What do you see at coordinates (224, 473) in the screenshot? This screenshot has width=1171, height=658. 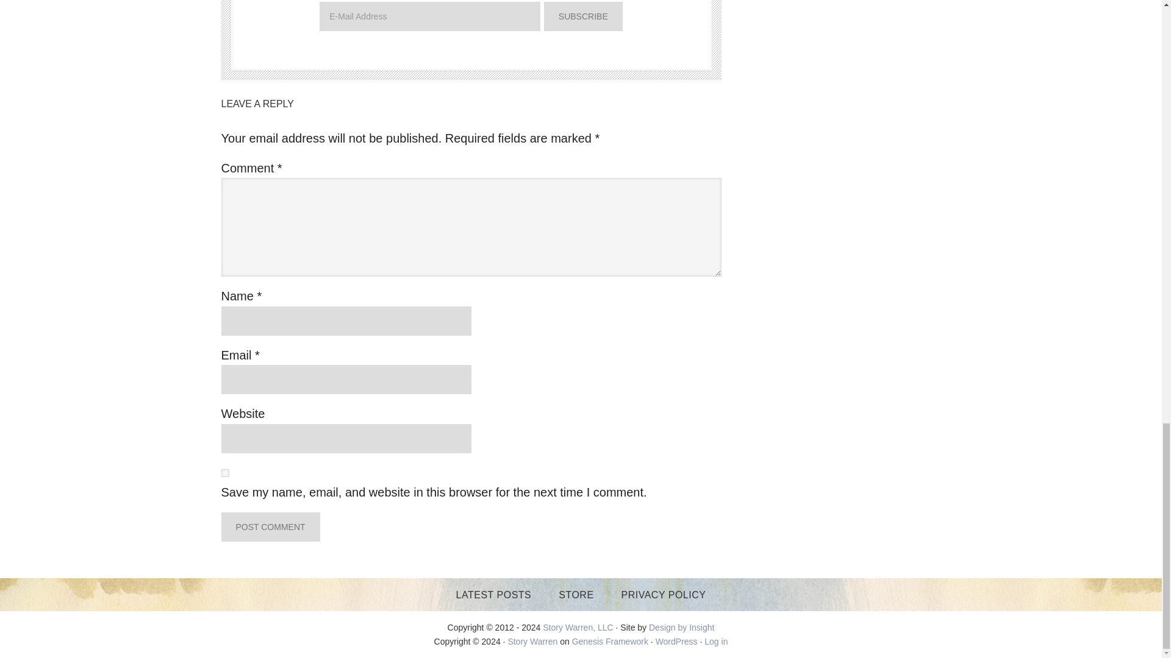 I see `yes` at bounding box center [224, 473].